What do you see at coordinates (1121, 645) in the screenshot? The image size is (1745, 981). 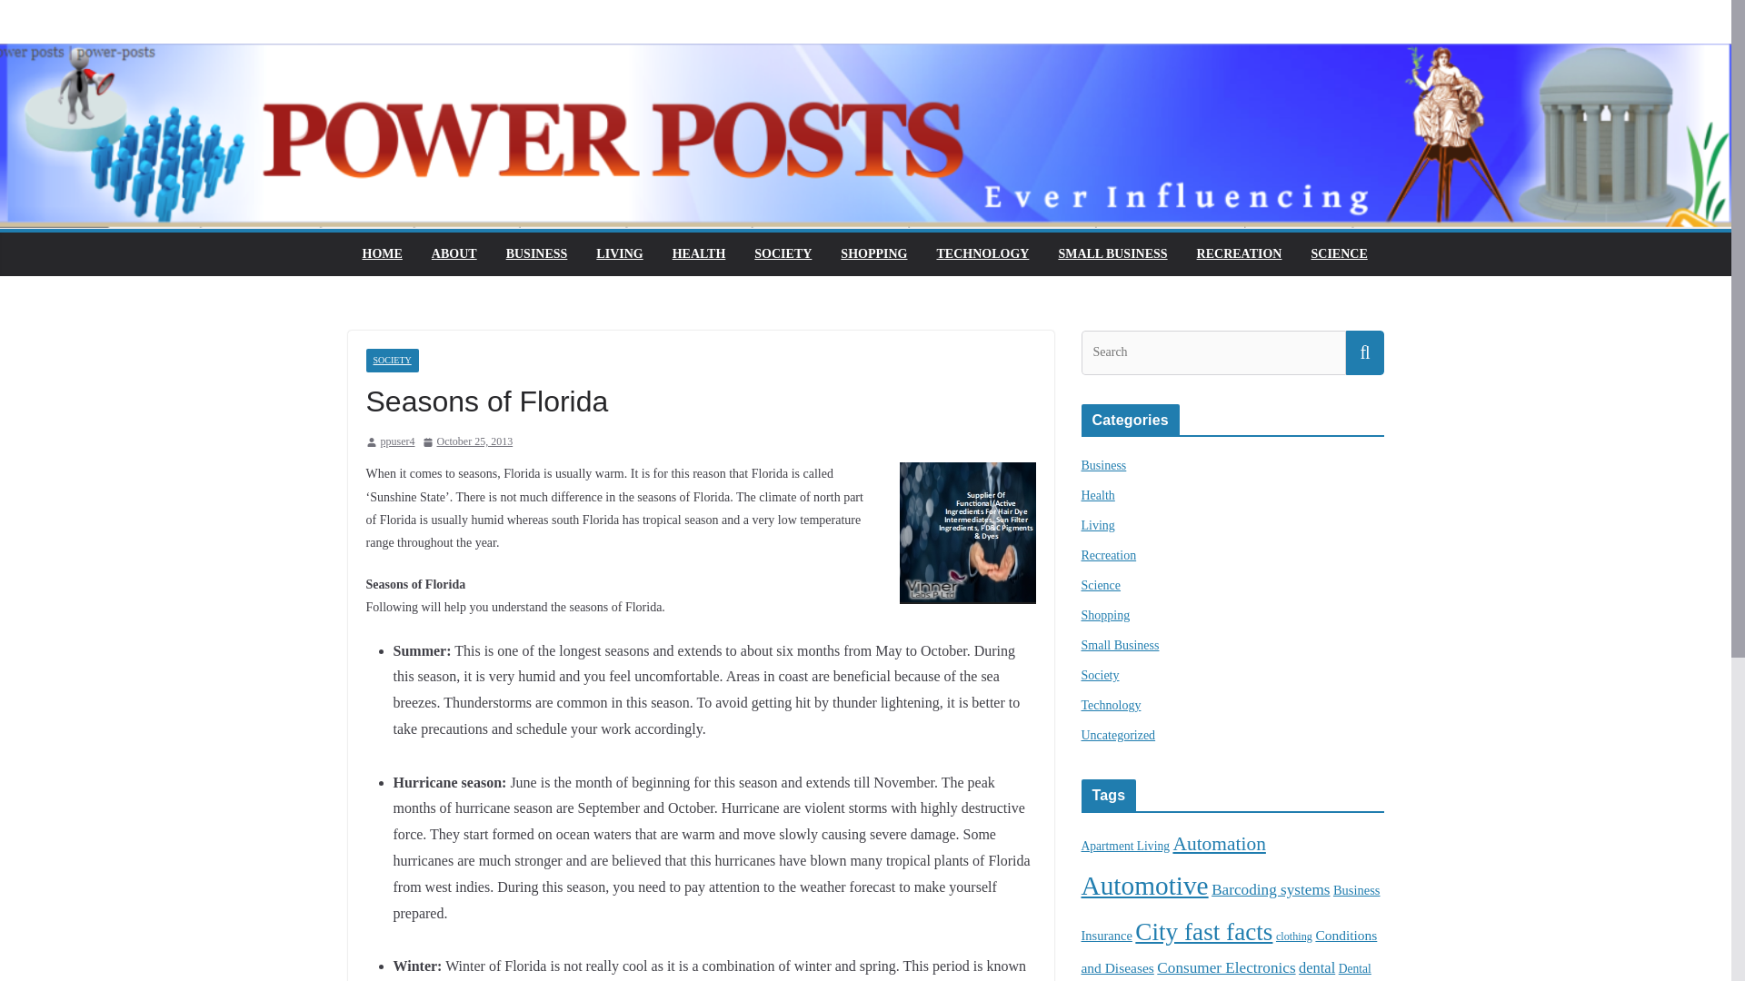 I see `Small Business` at bounding box center [1121, 645].